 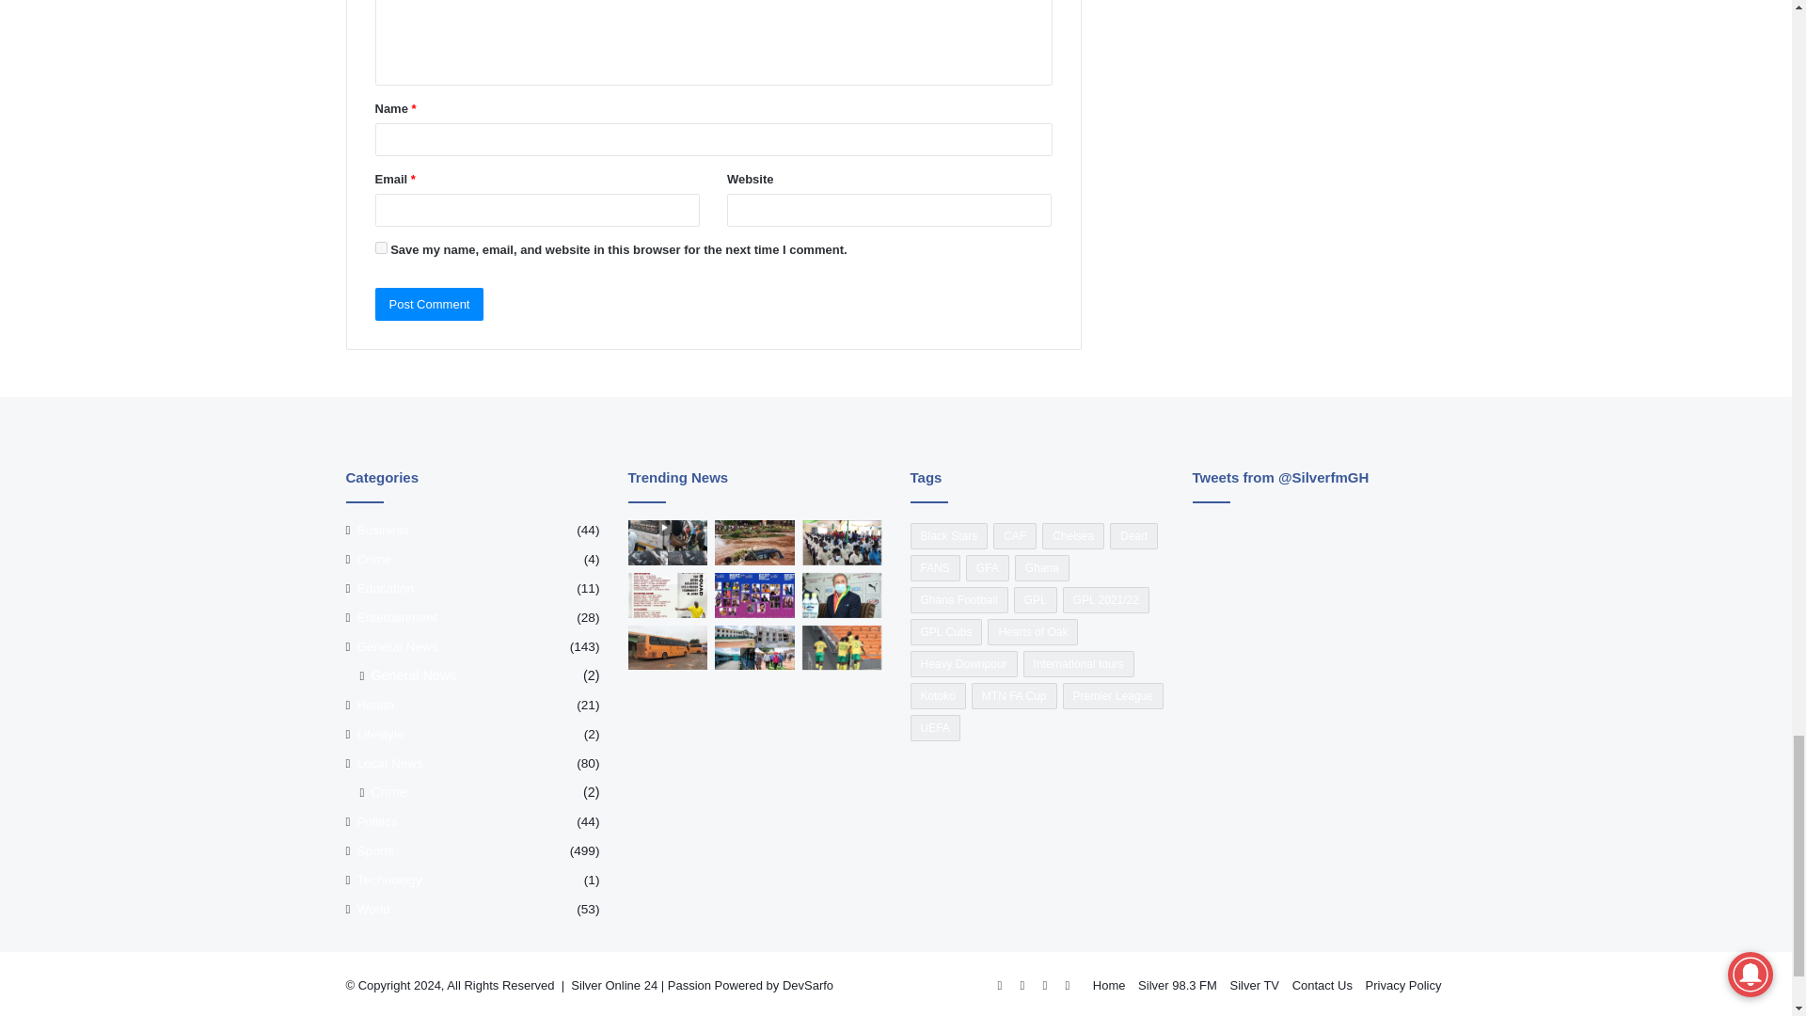 I want to click on yes, so click(x=380, y=248).